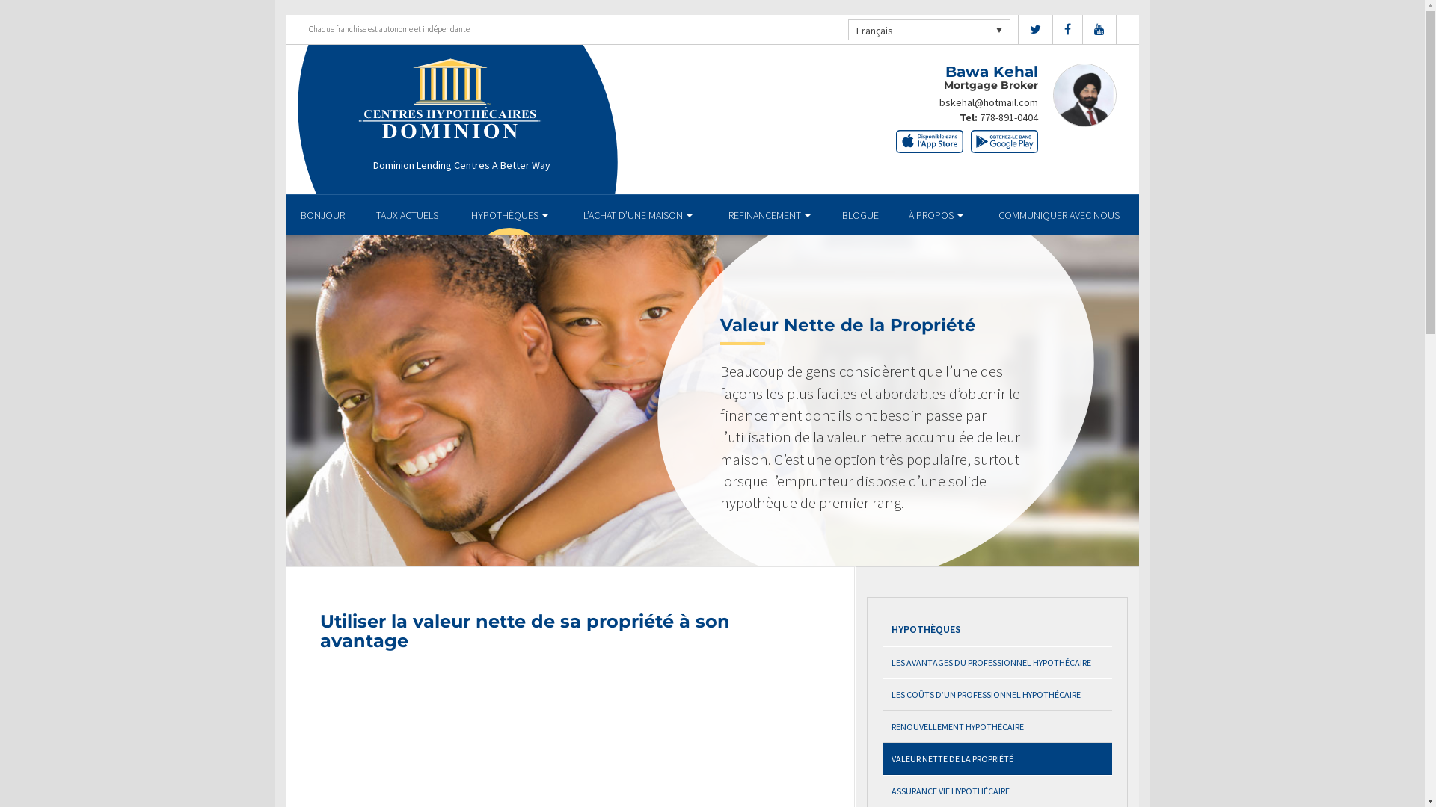 Image resolution: width=1436 pixels, height=807 pixels. Describe the element at coordinates (770, 215) in the screenshot. I see `REFINANCEMENT` at that location.